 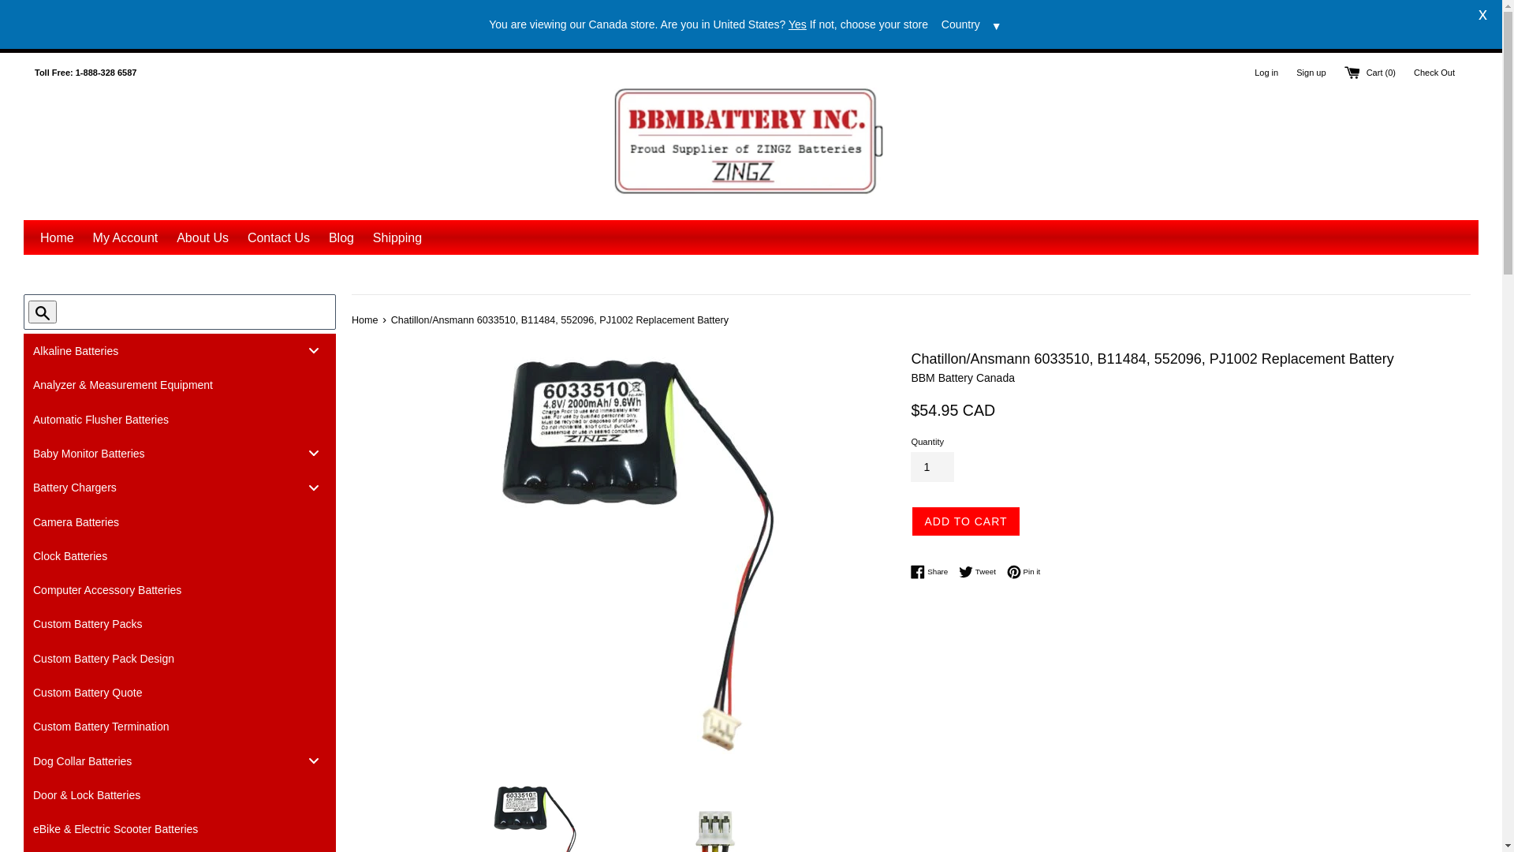 I want to click on Yes, so click(x=798, y=24).